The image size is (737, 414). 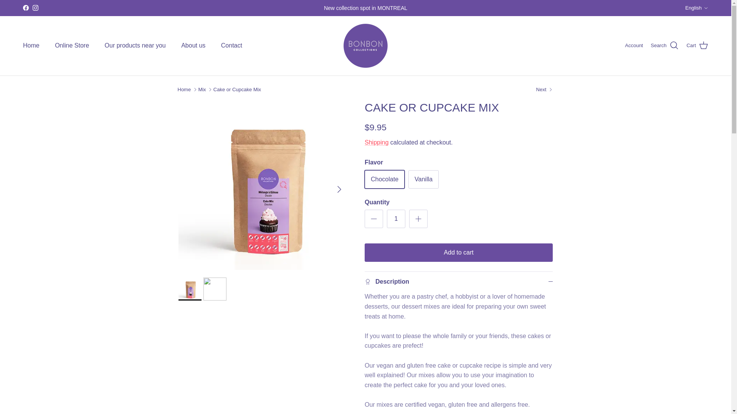 What do you see at coordinates (634, 46) in the screenshot?
I see `Account` at bounding box center [634, 46].